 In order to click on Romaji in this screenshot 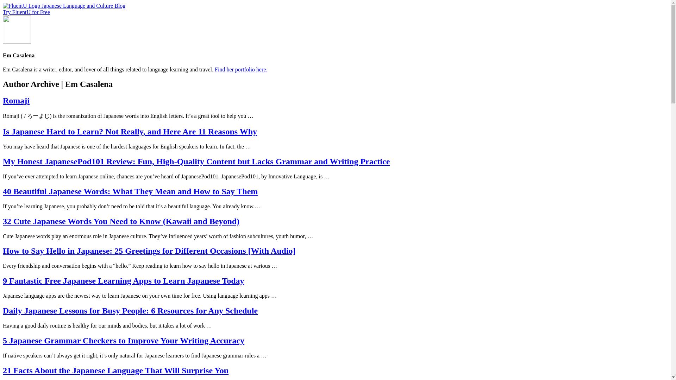, I will do `click(16, 101)`.